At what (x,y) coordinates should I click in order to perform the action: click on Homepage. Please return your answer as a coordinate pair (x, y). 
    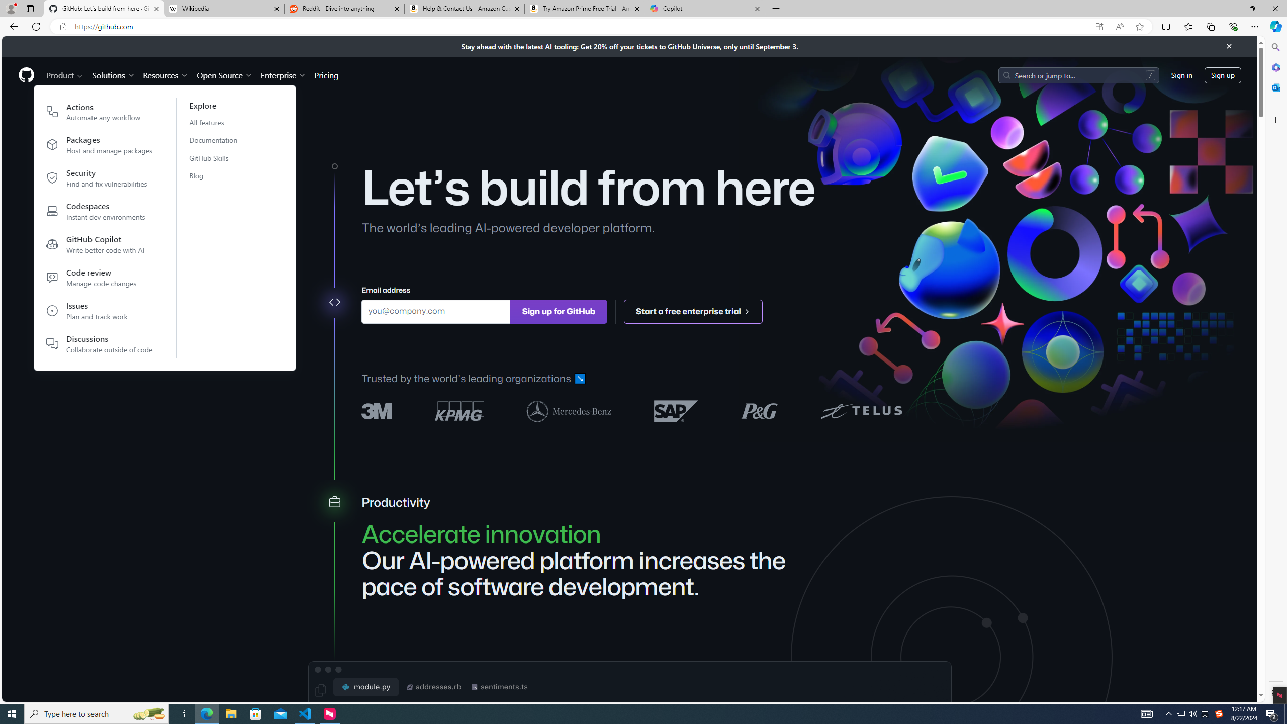
    Looking at the image, I should click on (26, 75).